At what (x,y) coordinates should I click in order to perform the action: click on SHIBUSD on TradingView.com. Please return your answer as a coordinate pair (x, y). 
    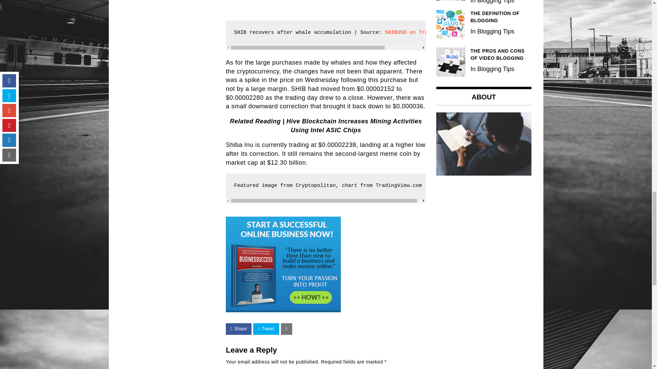
    Looking at the image, I should click on (425, 32).